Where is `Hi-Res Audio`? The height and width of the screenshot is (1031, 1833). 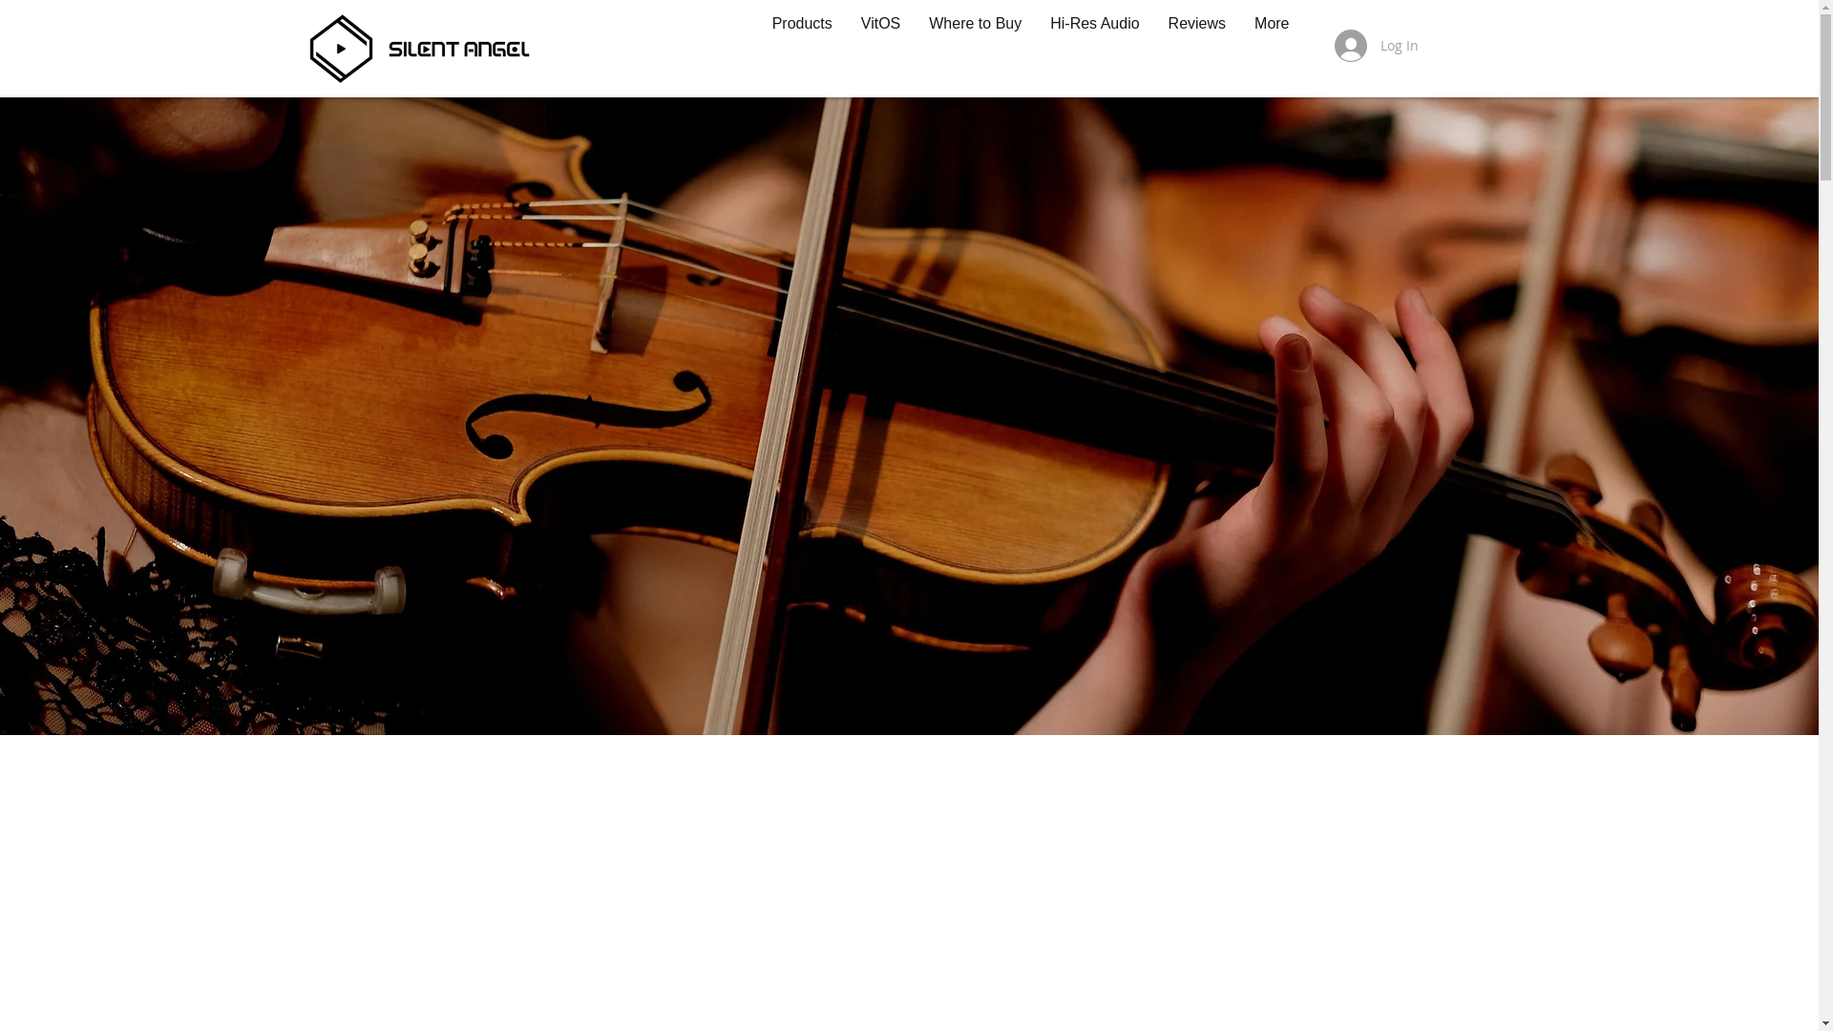
Hi-Res Audio is located at coordinates (1054, 84).